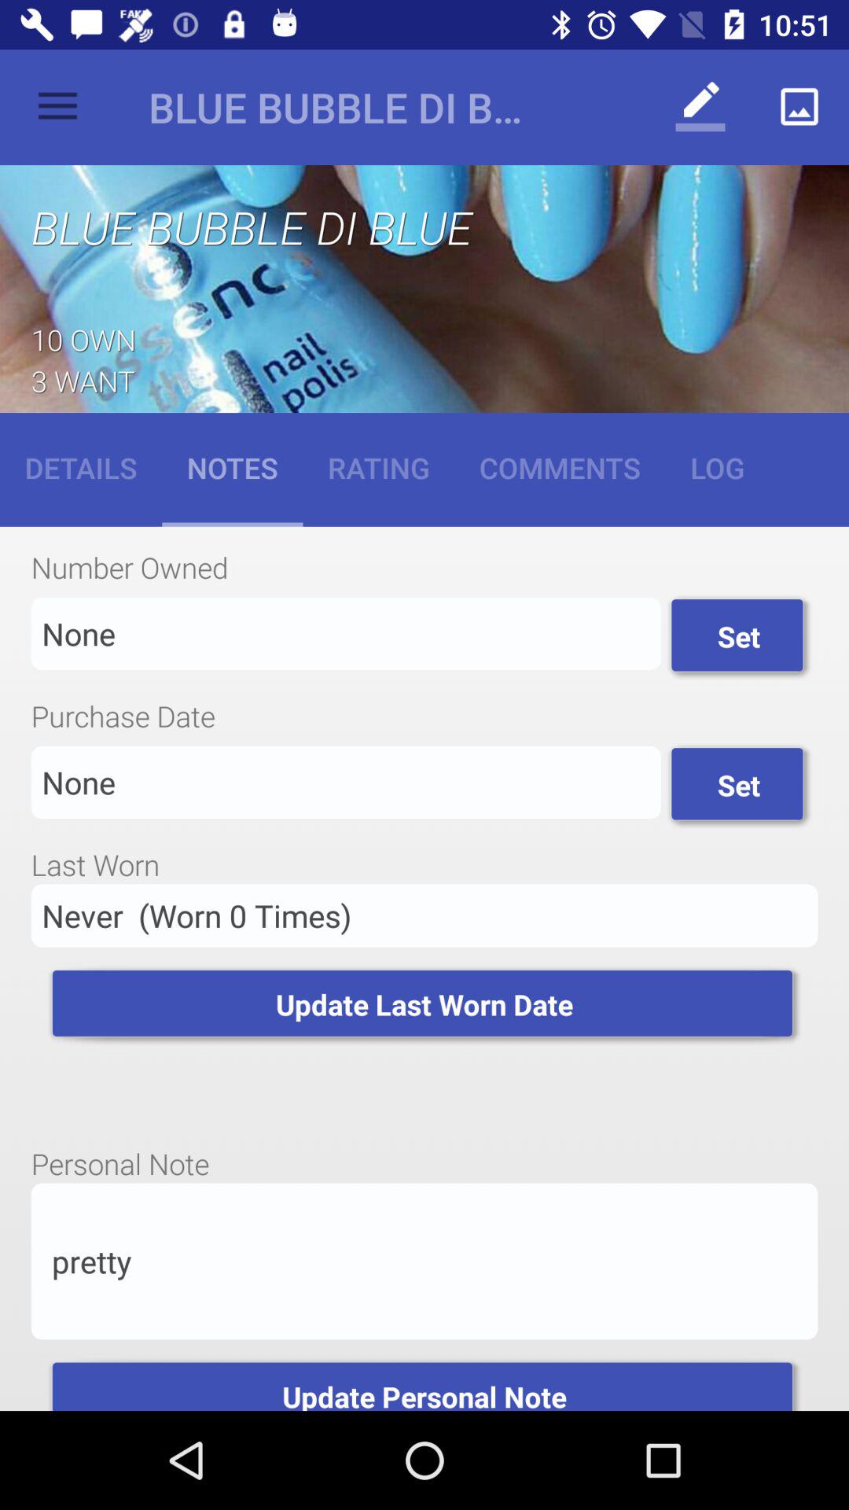 The width and height of the screenshot is (849, 1510). I want to click on click the notes item, so click(233, 467).